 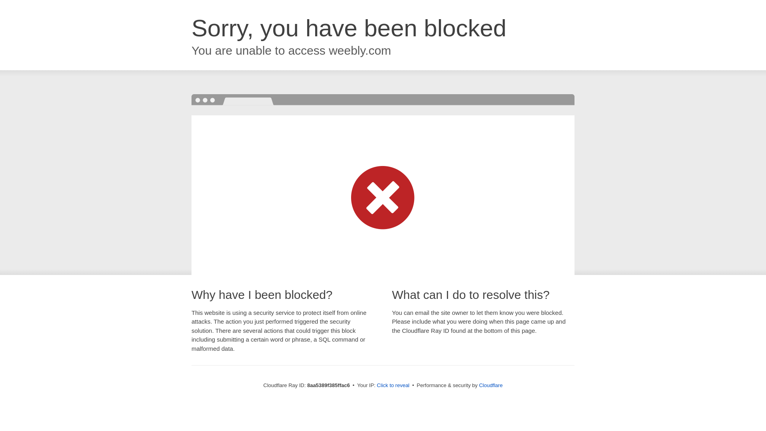 What do you see at coordinates (393, 386) in the screenshot?
I see `Click to reveal` at bounding box center [393, 386].